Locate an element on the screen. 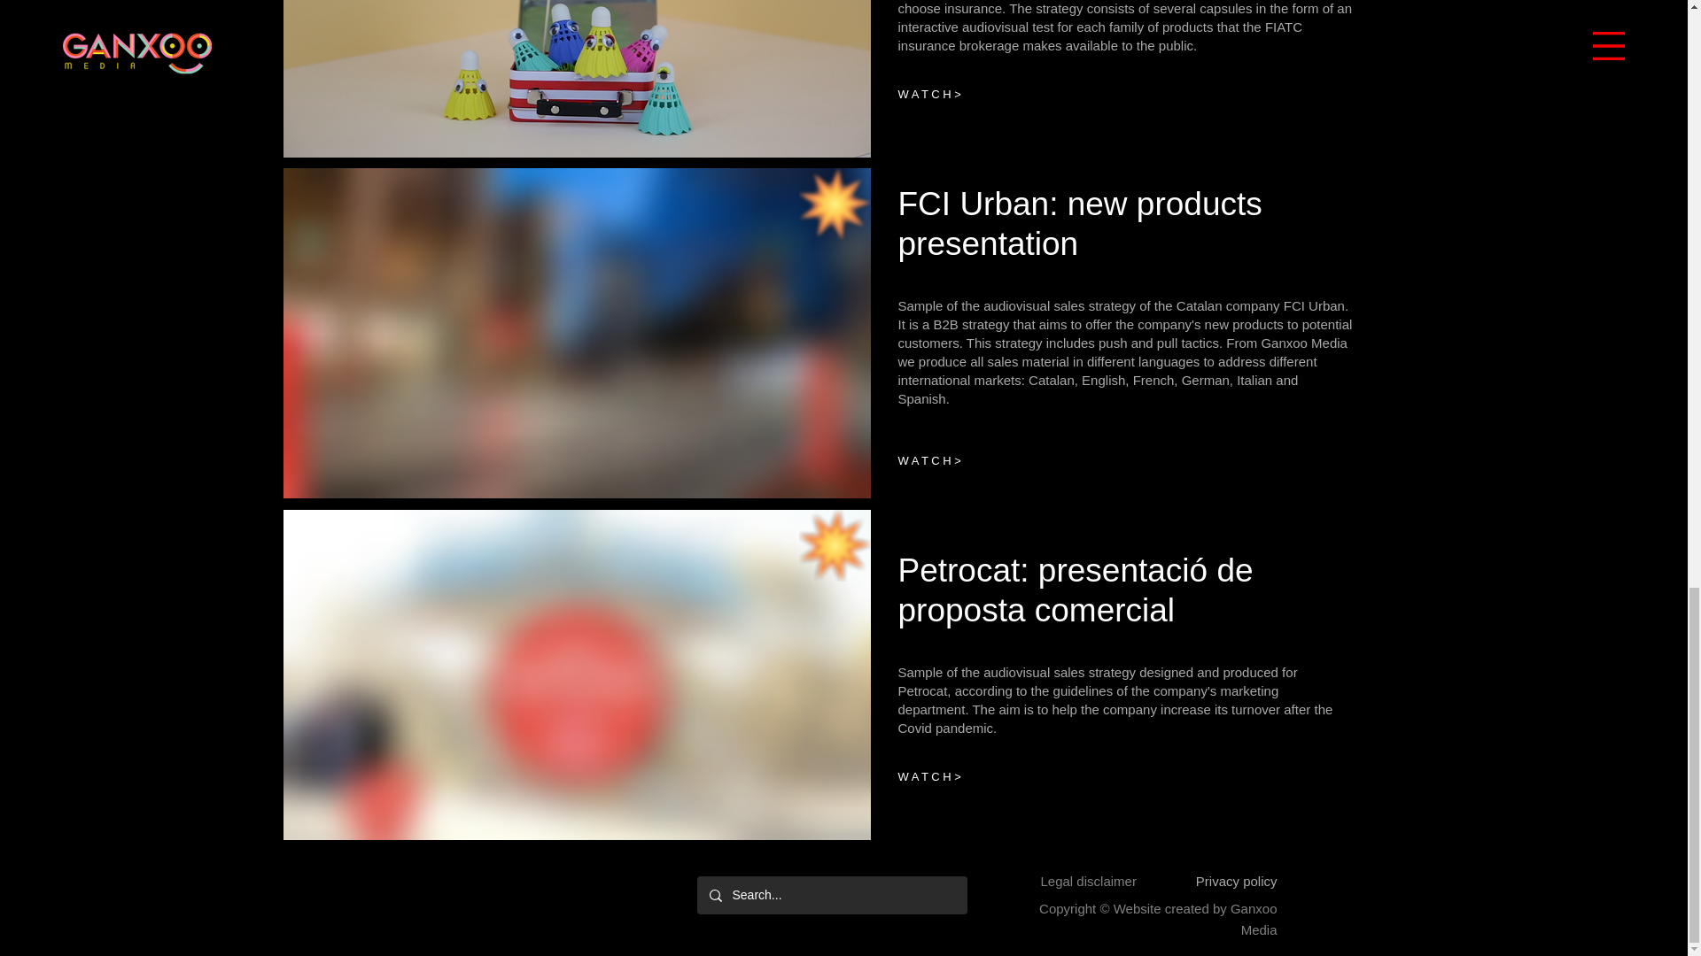 This screenshot has height=956, width=1701. Legal disclaimer is located at coordinates (1088, 882).